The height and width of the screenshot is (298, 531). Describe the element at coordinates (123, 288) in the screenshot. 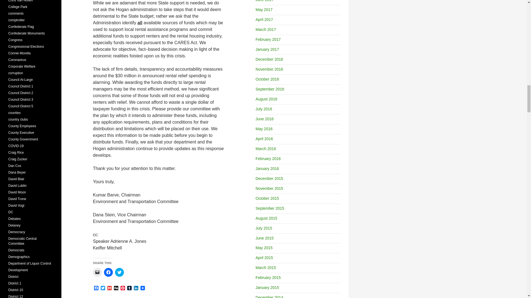

I see `Pinterest` at that location.